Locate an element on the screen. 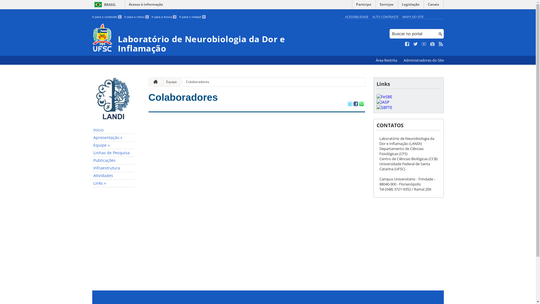 Image resolution: width=540 pixels, height=304 pixels. Colaboradores is located at coordinates (195, 82).